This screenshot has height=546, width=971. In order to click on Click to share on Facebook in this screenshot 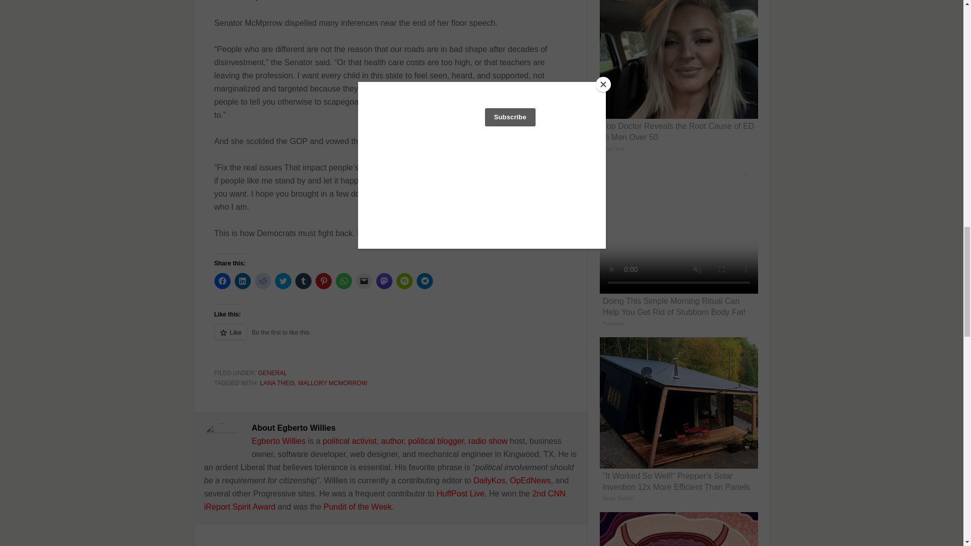, I will do `click(223, 281)`.